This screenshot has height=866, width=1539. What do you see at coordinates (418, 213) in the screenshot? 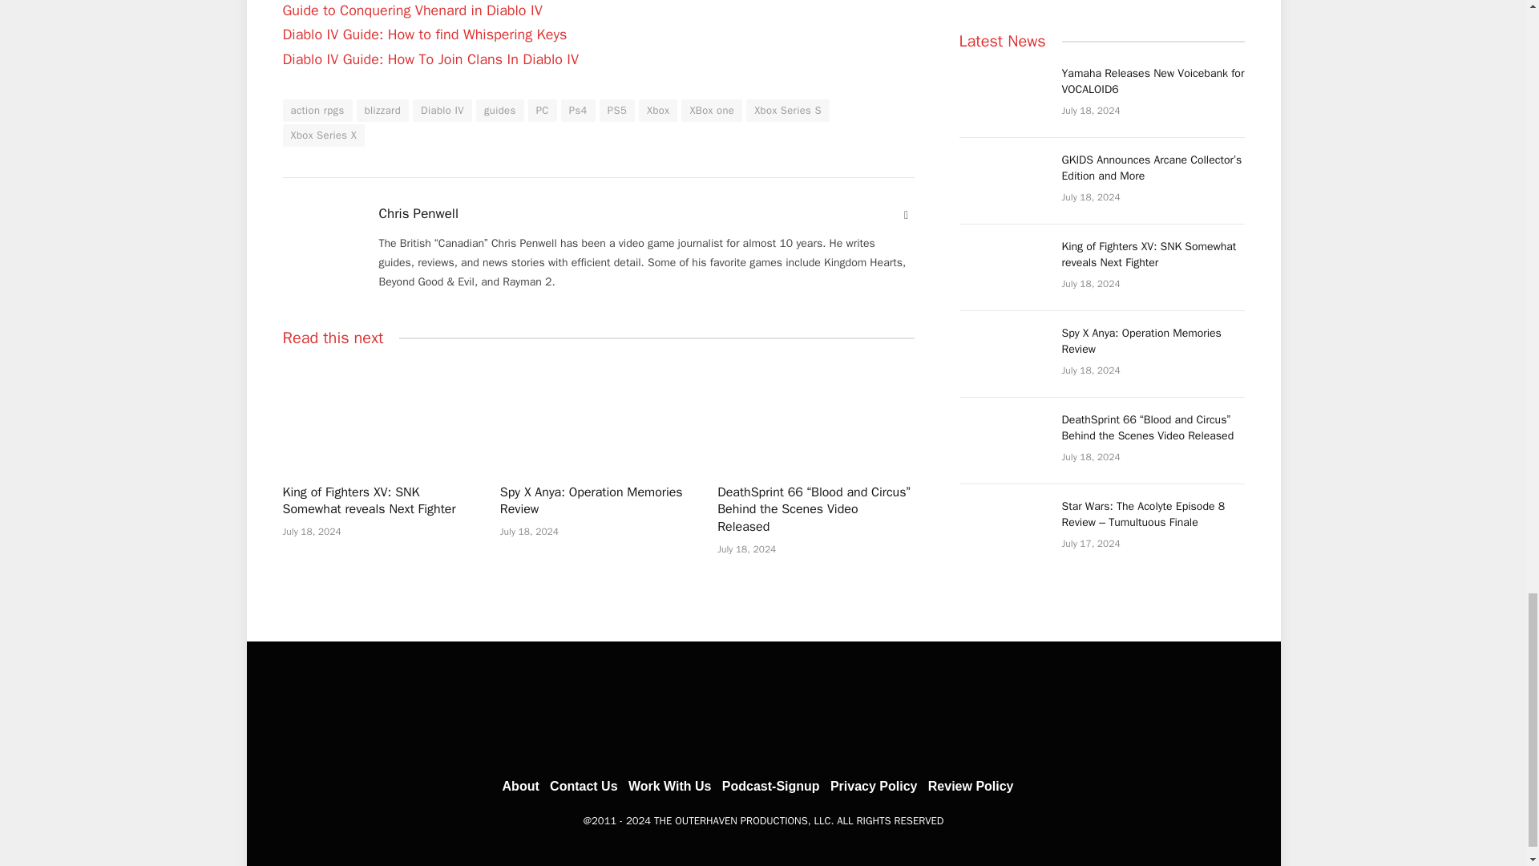
I see `Posts by Chris Penwell` at bounding box center [418, 213].